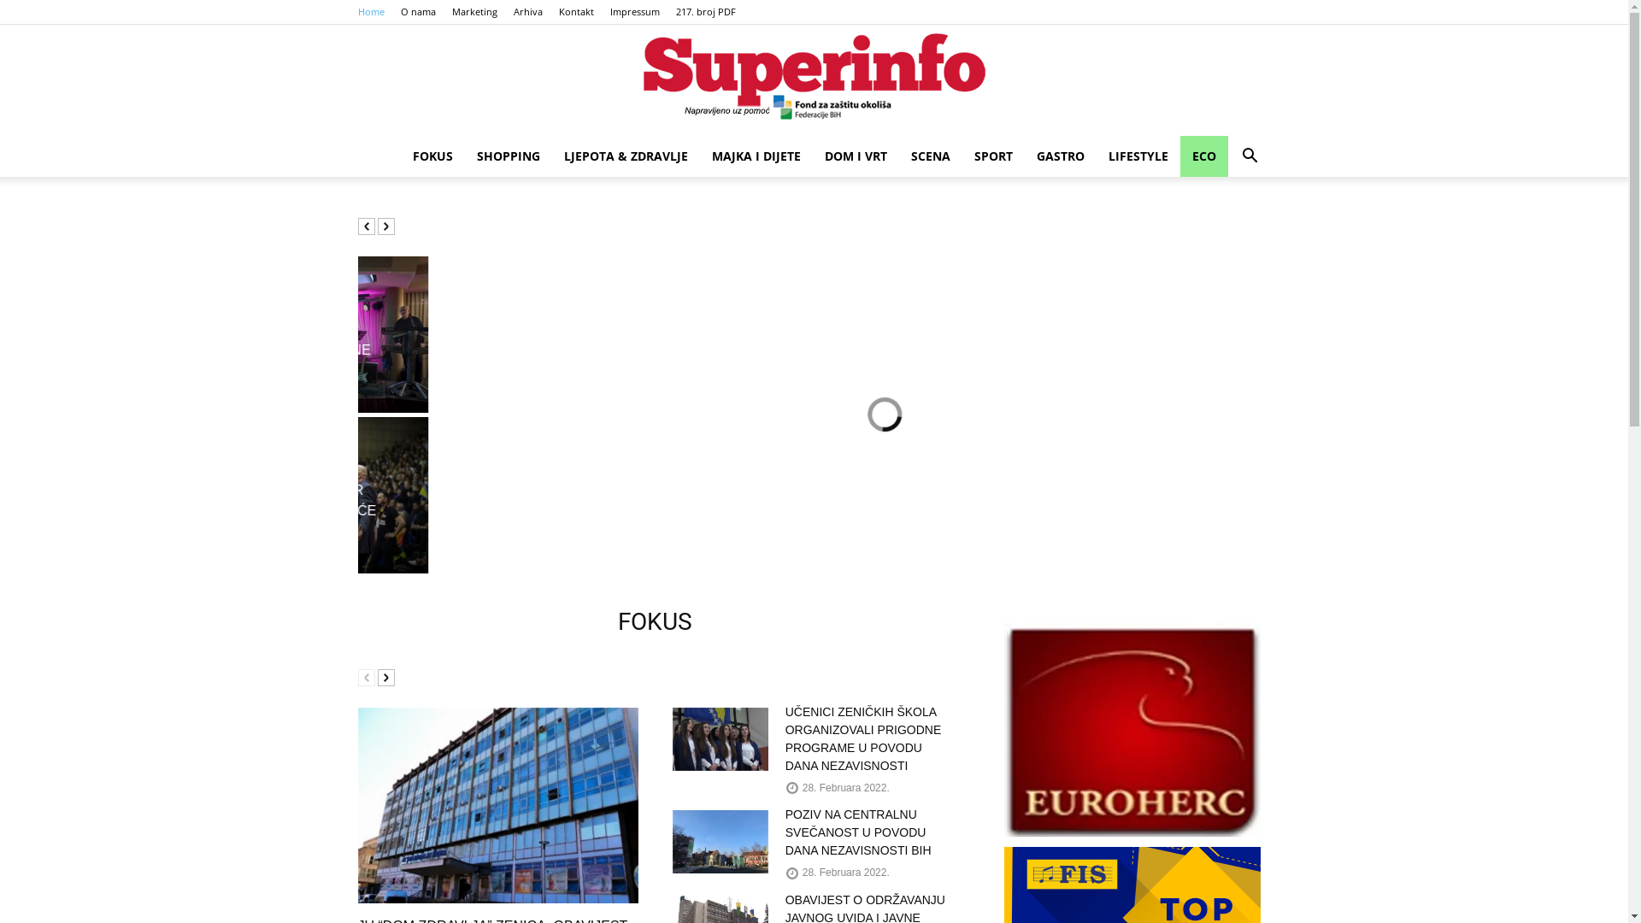 The height and width of the screenshot is (923, 1641). Describe the element at coordinates (371, 12) in the screenshot. I see `Home` at that location.